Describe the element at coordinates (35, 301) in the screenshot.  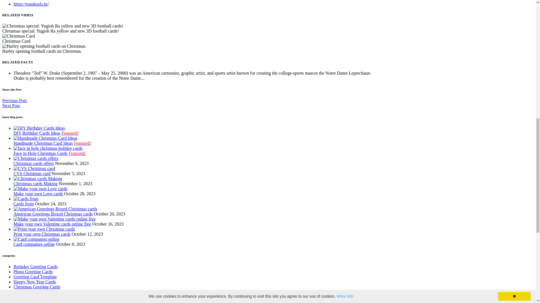
I see `View all posts filed under Create Your Own Cards` at that location.